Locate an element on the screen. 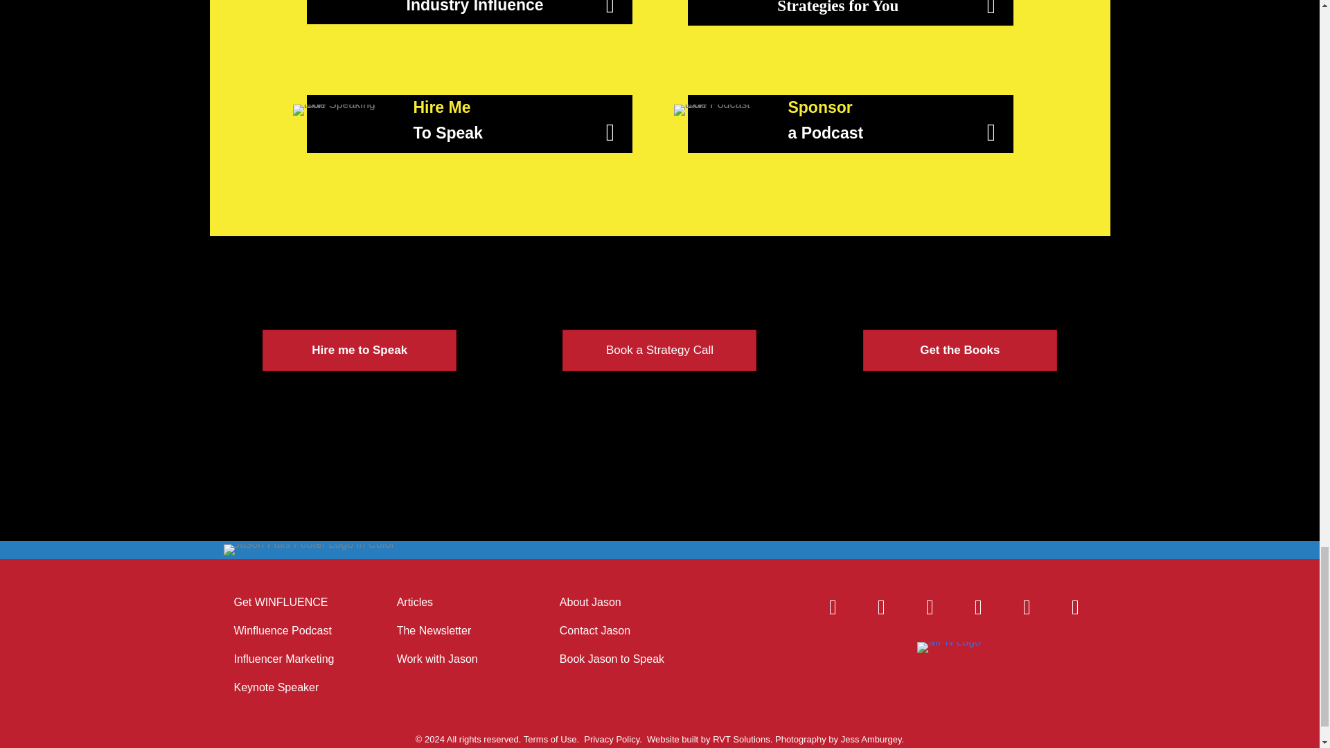 The height and width of the screenshot is (748, 1330). Podcast Icon is located at coordinates (716, 116).